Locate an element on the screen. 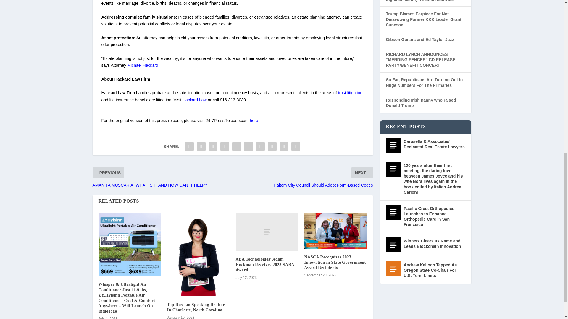 Image resolution: width=568 pixels, height=319 pixels. here is located at coordinates (254, 120).